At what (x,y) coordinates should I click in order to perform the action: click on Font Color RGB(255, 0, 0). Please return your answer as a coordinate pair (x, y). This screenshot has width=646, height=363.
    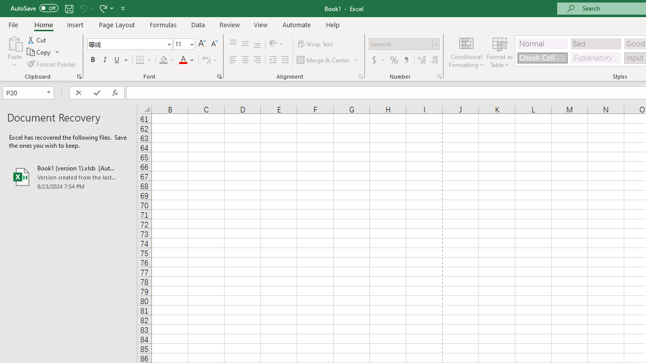
    Looking at the image, I should click on (183, 60).